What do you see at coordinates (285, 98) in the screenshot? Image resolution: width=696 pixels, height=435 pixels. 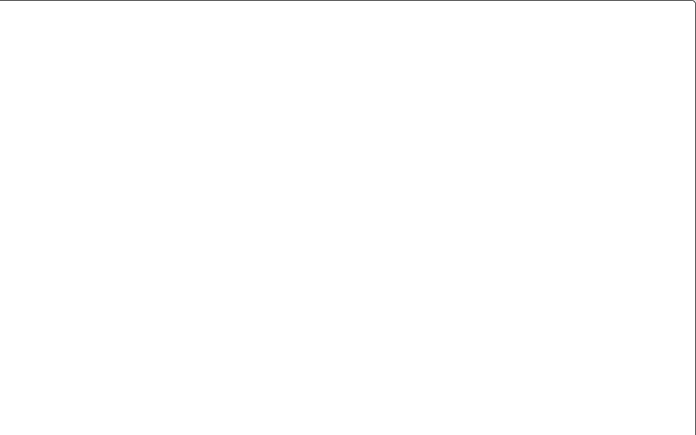 I see `Row Down` at bounding box center [285, 98].